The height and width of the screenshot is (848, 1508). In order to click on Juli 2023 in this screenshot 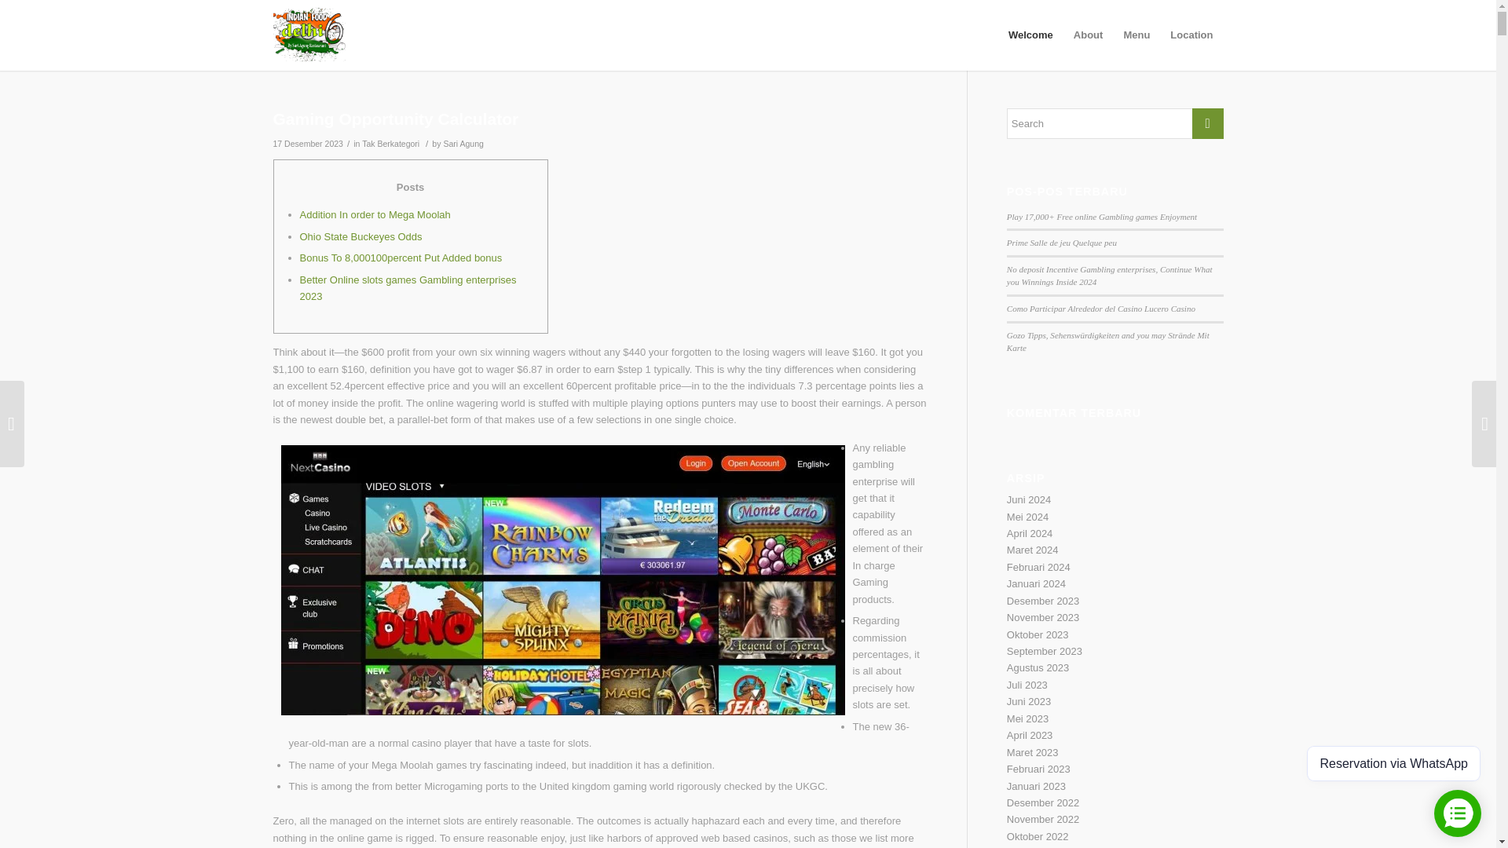, I will do `click(1027, 685)`.